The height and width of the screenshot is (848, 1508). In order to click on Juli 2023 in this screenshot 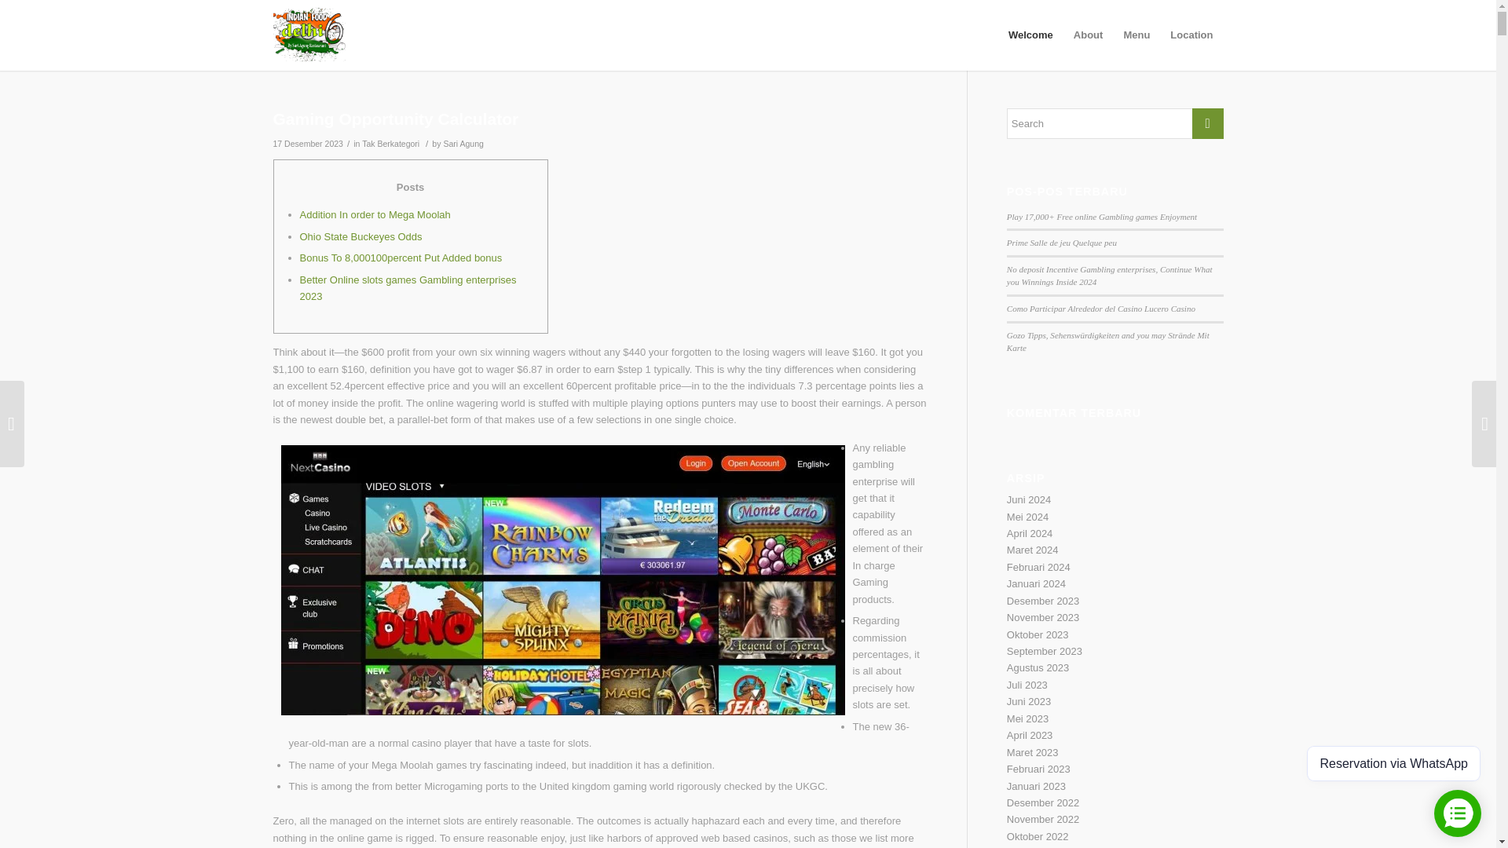, I will do `click(1027, 685)`.